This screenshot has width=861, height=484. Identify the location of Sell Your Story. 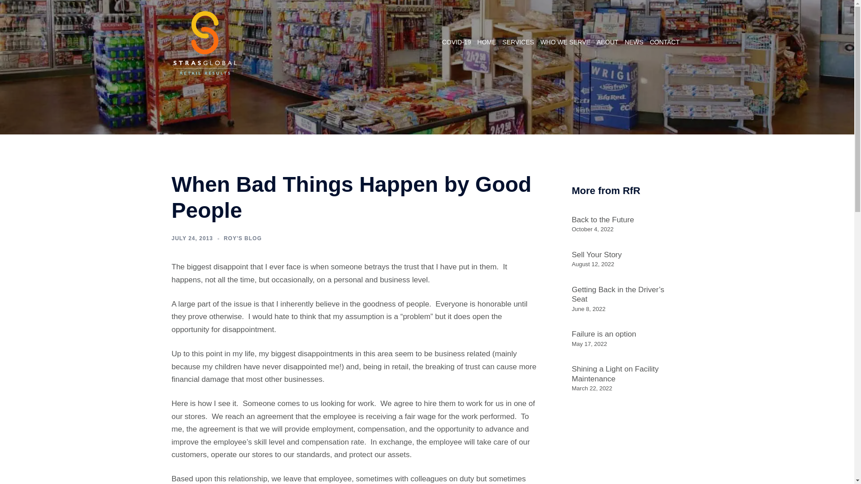
(596, 255).